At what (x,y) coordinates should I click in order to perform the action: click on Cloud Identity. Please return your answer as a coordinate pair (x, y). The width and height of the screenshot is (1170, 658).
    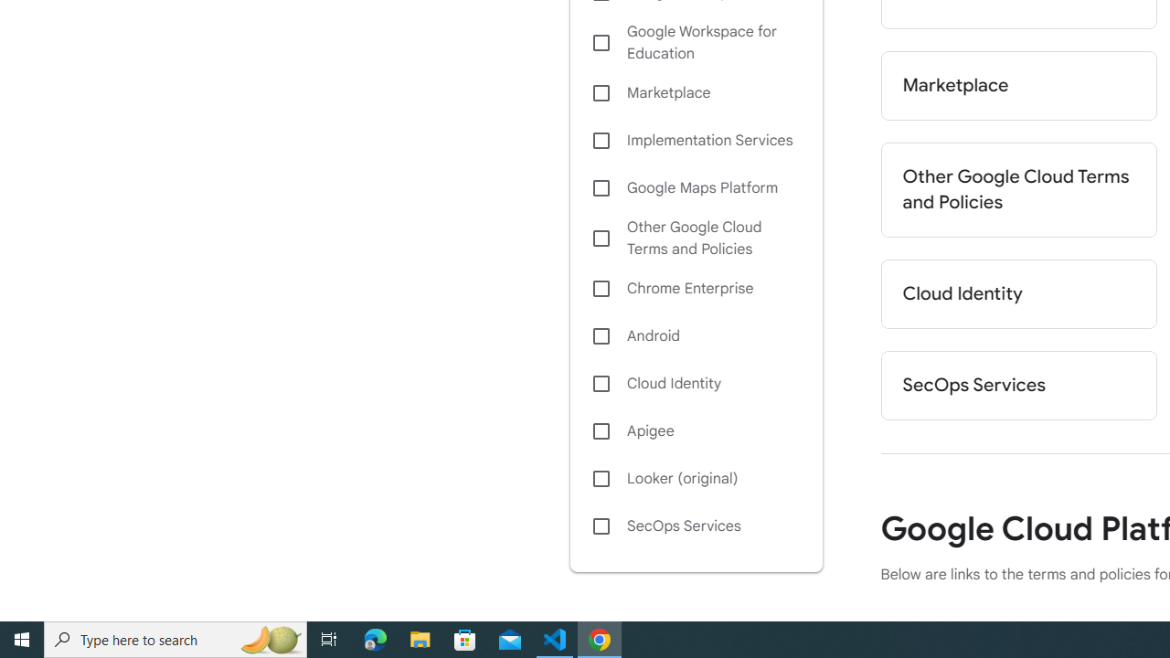
    Looking at the image, I should click on (1018, 294).